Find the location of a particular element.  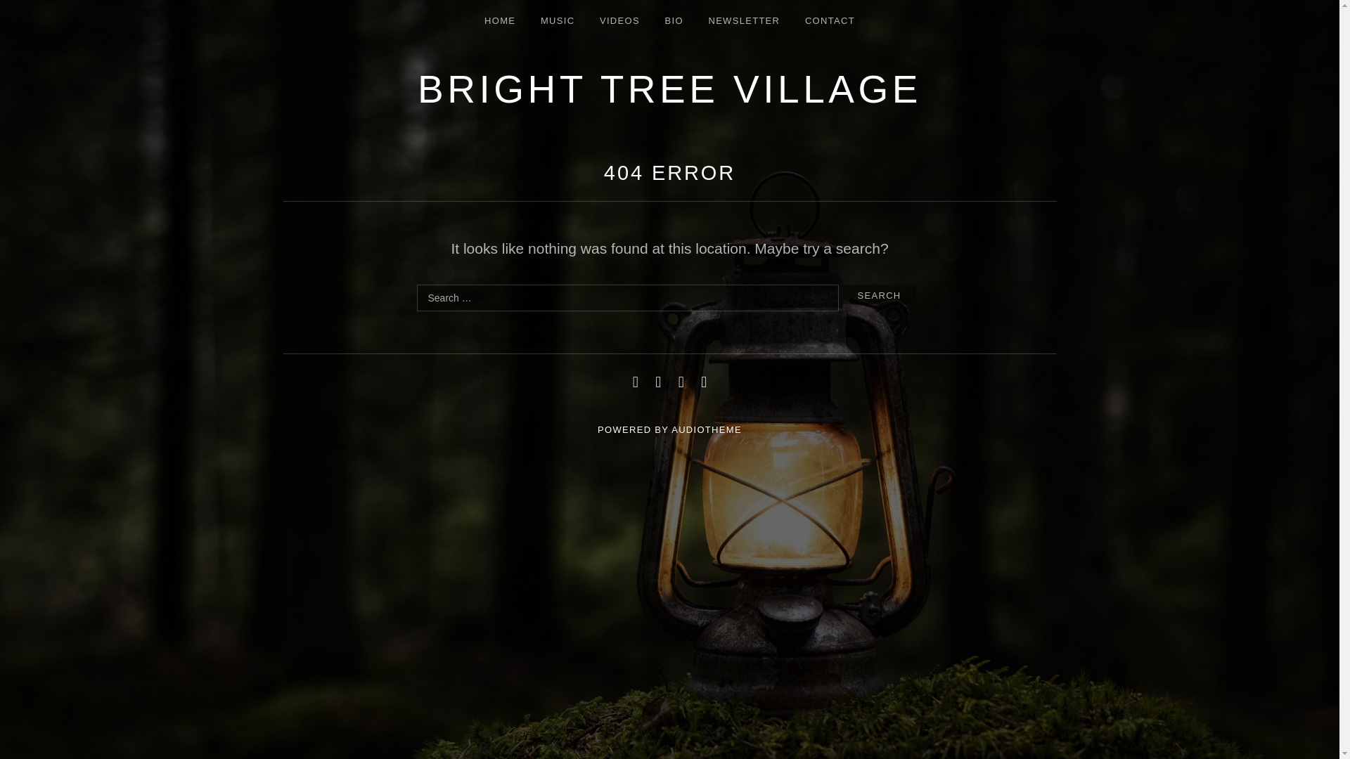

NEWSLETTER is located at coordinates (744, 21).